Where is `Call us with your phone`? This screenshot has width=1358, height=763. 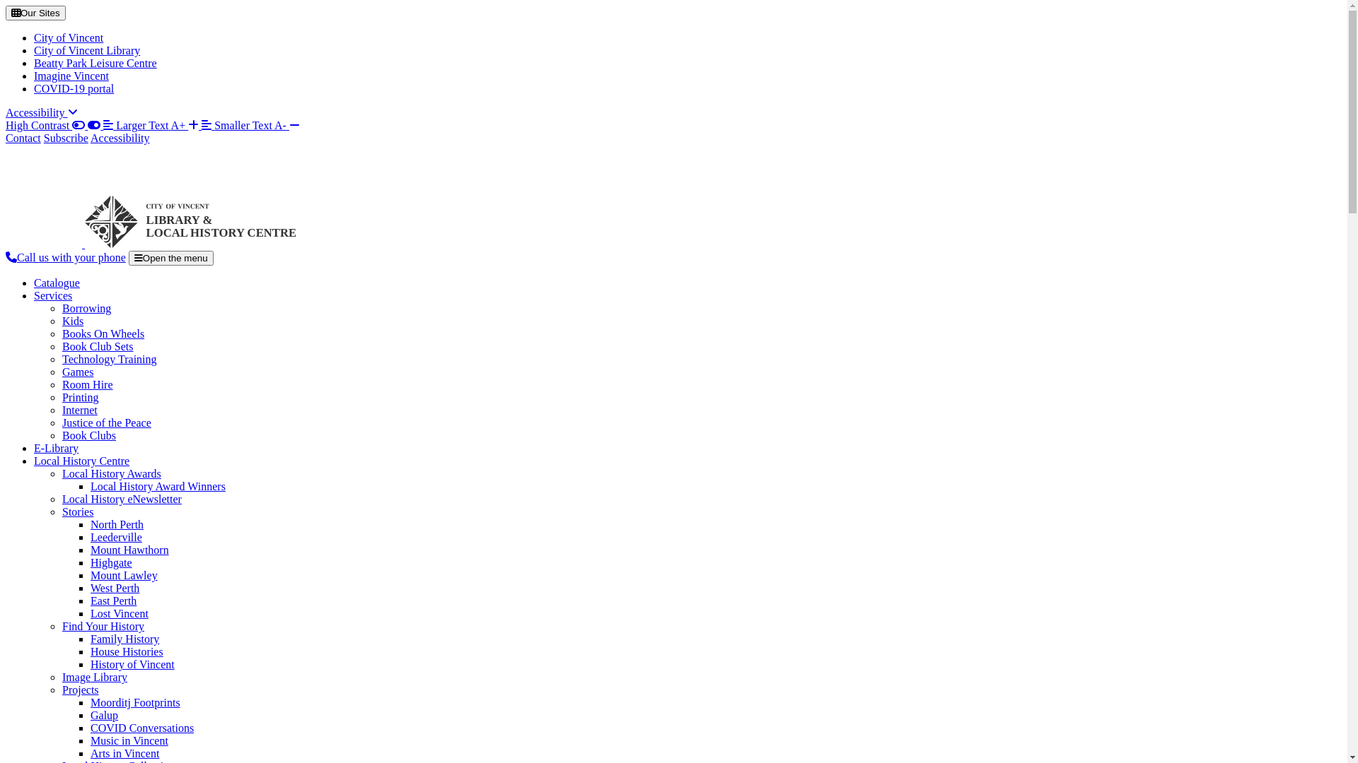 Call us with your phone is located at coordinates (66, 257).